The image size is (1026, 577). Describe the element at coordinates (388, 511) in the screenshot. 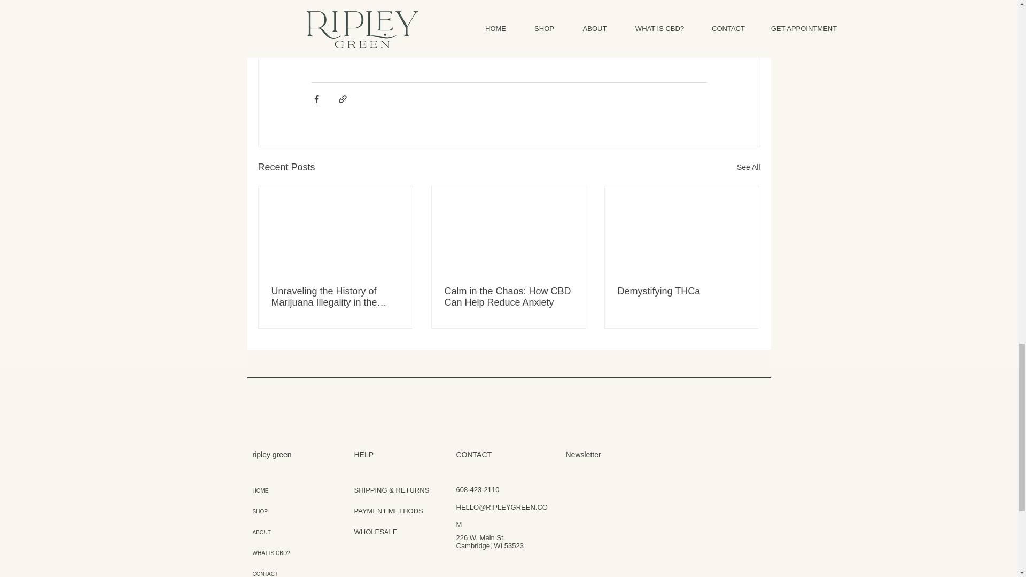

I see `PAYMENT METHODS` at that location.